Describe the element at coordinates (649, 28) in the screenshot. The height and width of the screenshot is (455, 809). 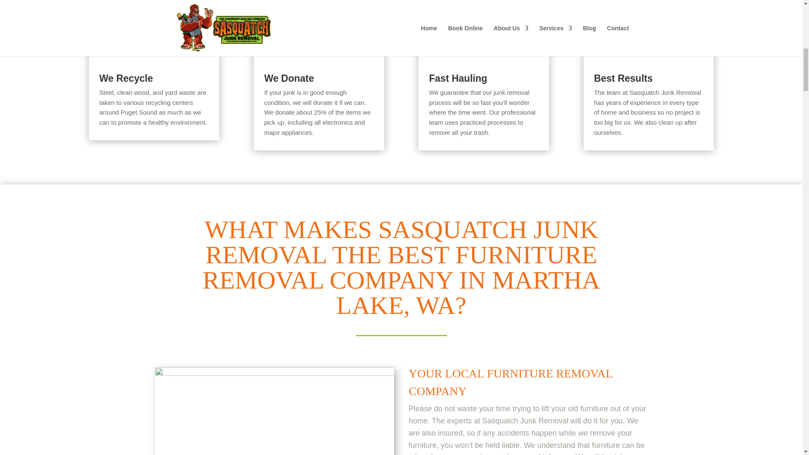
I see `best-results-1` at that location.